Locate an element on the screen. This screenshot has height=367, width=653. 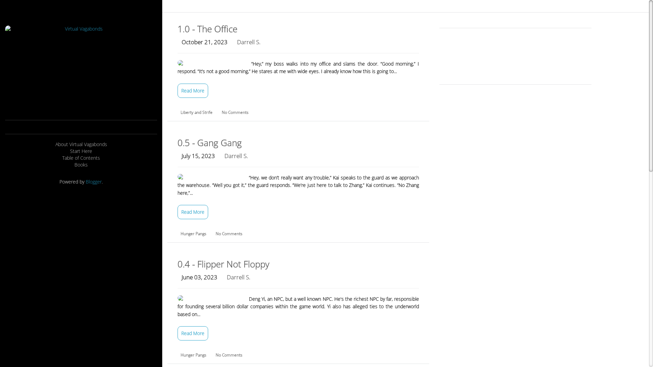
1.0 - The Office is located at coordinates (207, 29).